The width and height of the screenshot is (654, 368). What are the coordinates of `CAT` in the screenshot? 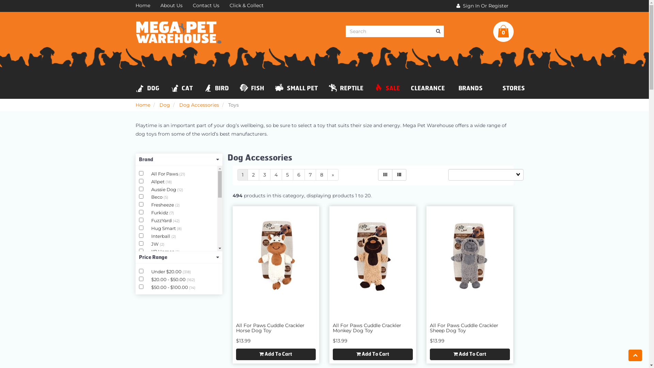 It's located at (182, 89).